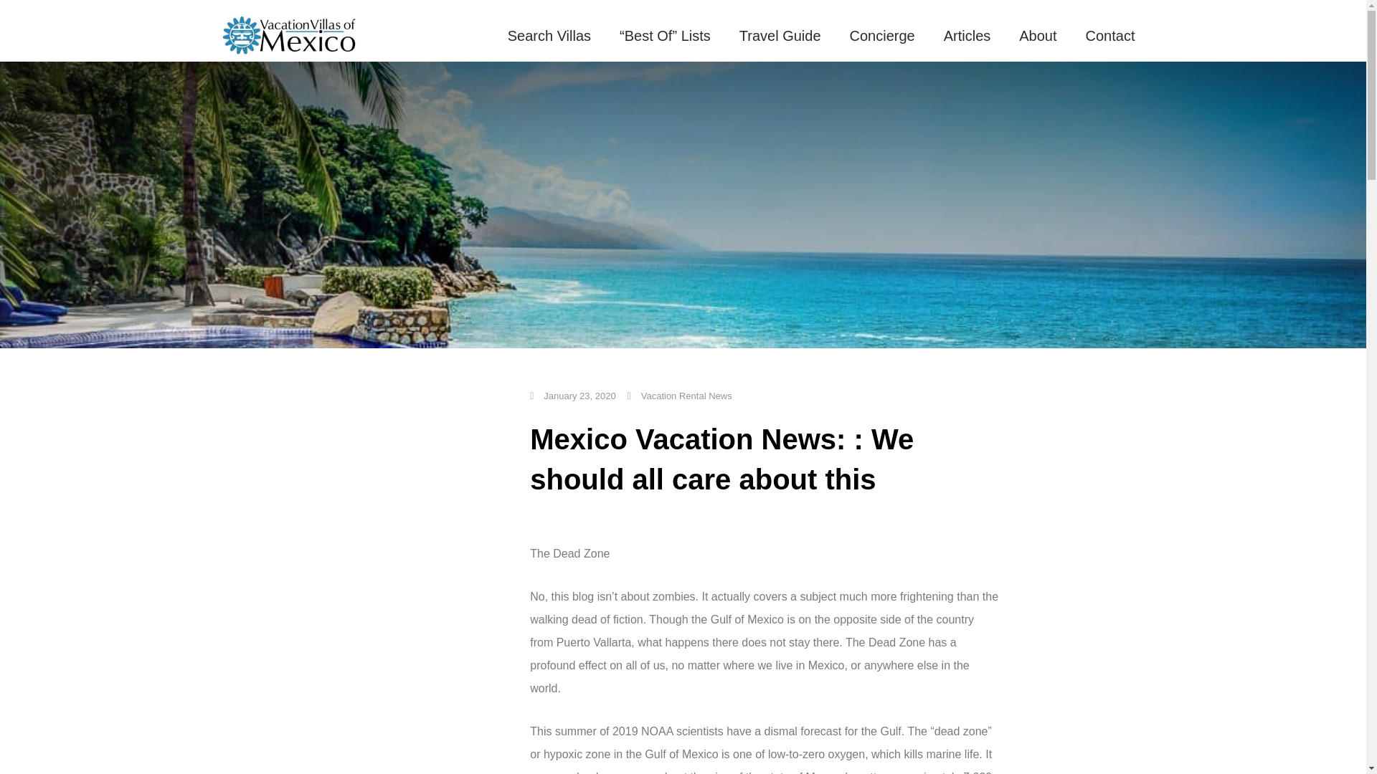  I want to click on Contact, so click(1110, 36).